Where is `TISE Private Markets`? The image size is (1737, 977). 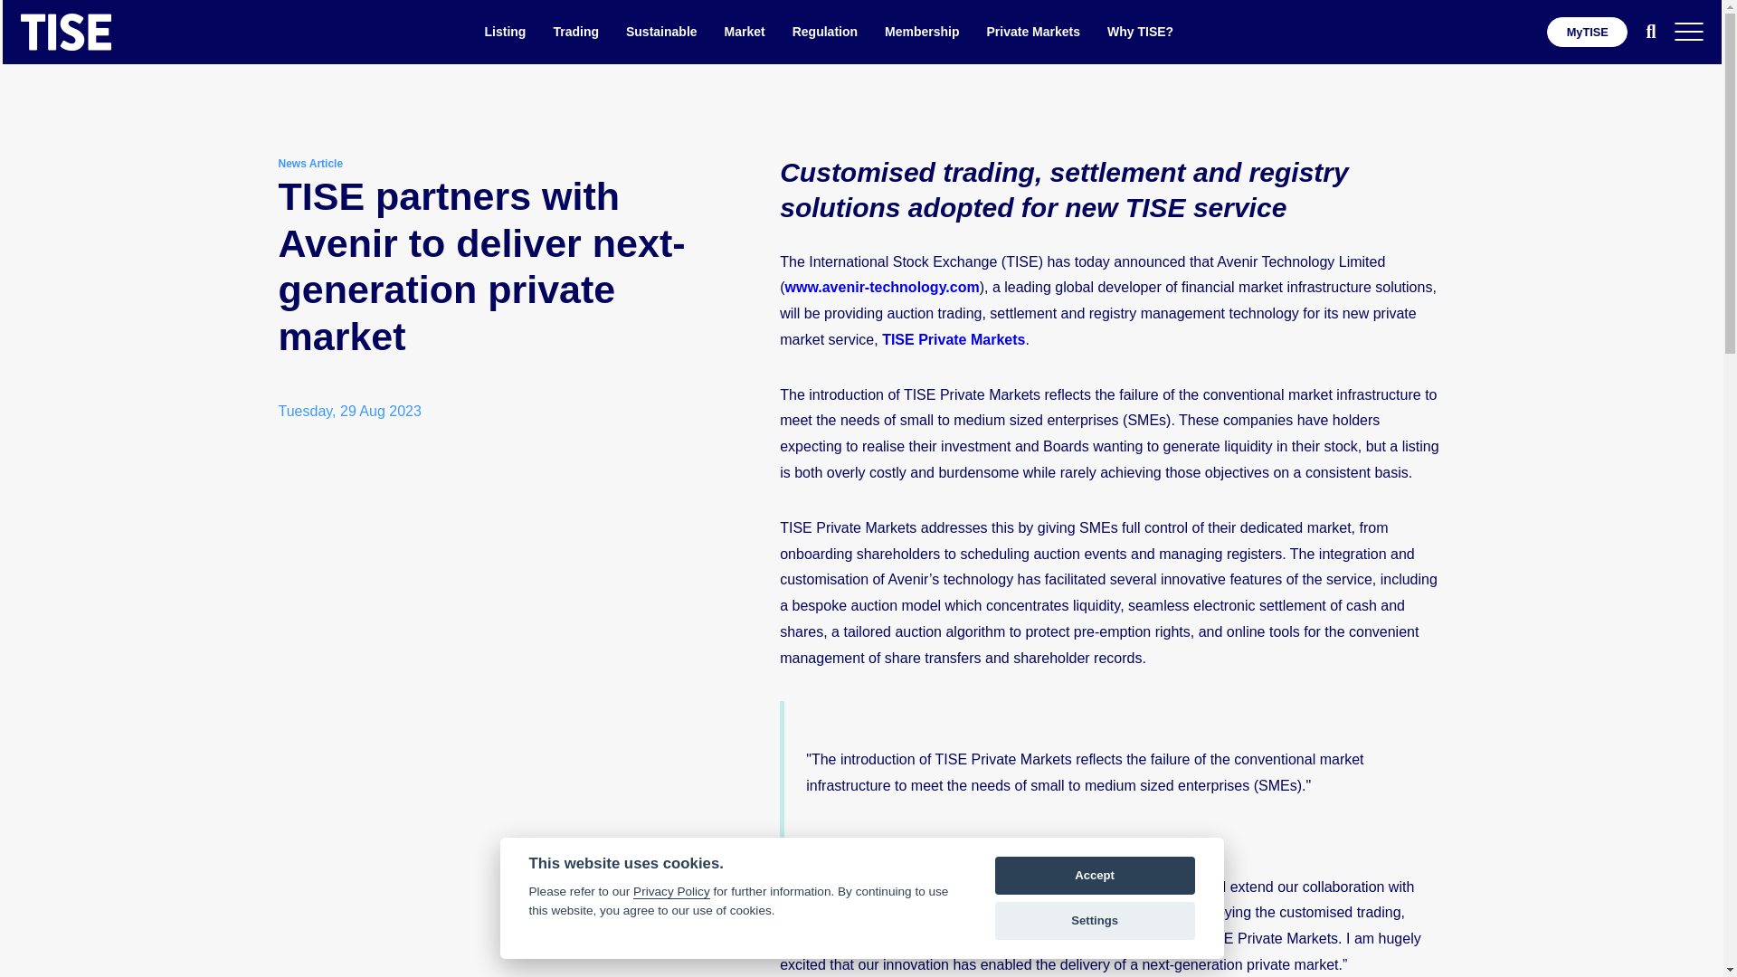 TISE Private Markets is located at coordinates (954, 340).